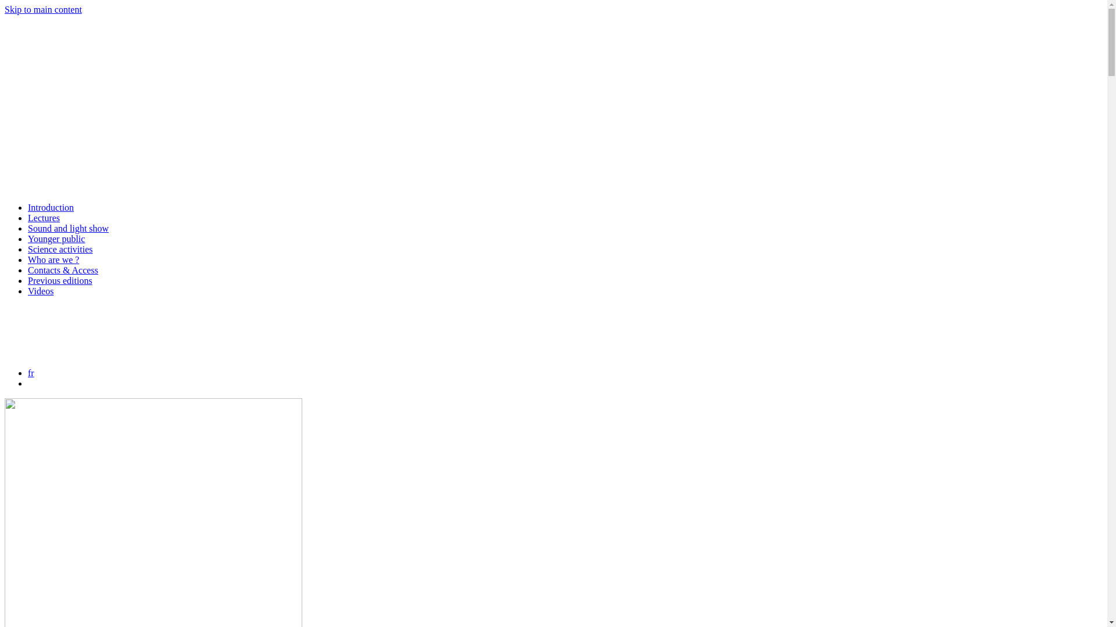 This screenshot has width=1116, height=627. What do you see at coordinates (31, 373) in the screenshot?
I see `fr` at bounding box center [31, 373].